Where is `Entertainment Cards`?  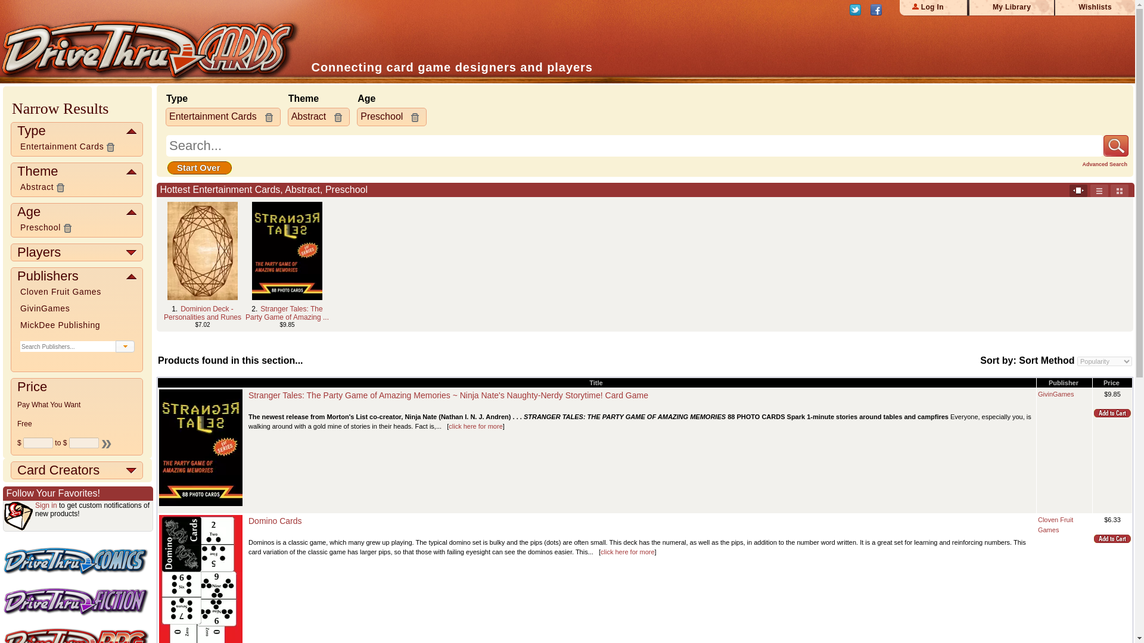 Entertainment Cards is located at coordinates (62, 146).